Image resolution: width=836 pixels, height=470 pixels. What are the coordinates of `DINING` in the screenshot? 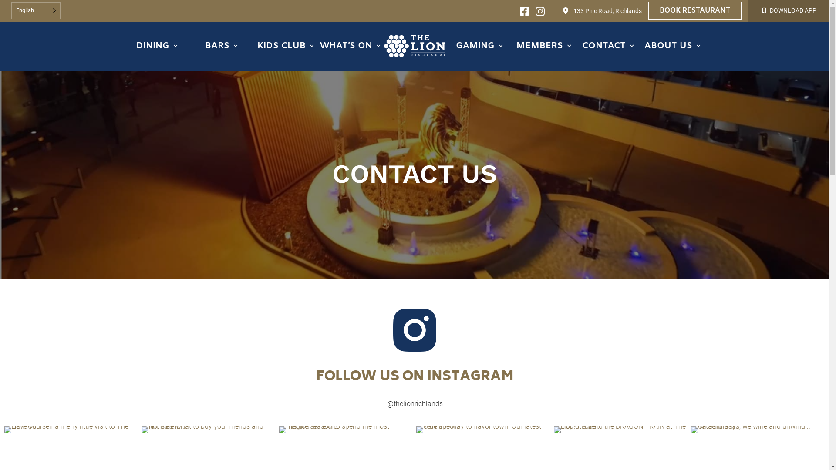 It's located at (157, 46).